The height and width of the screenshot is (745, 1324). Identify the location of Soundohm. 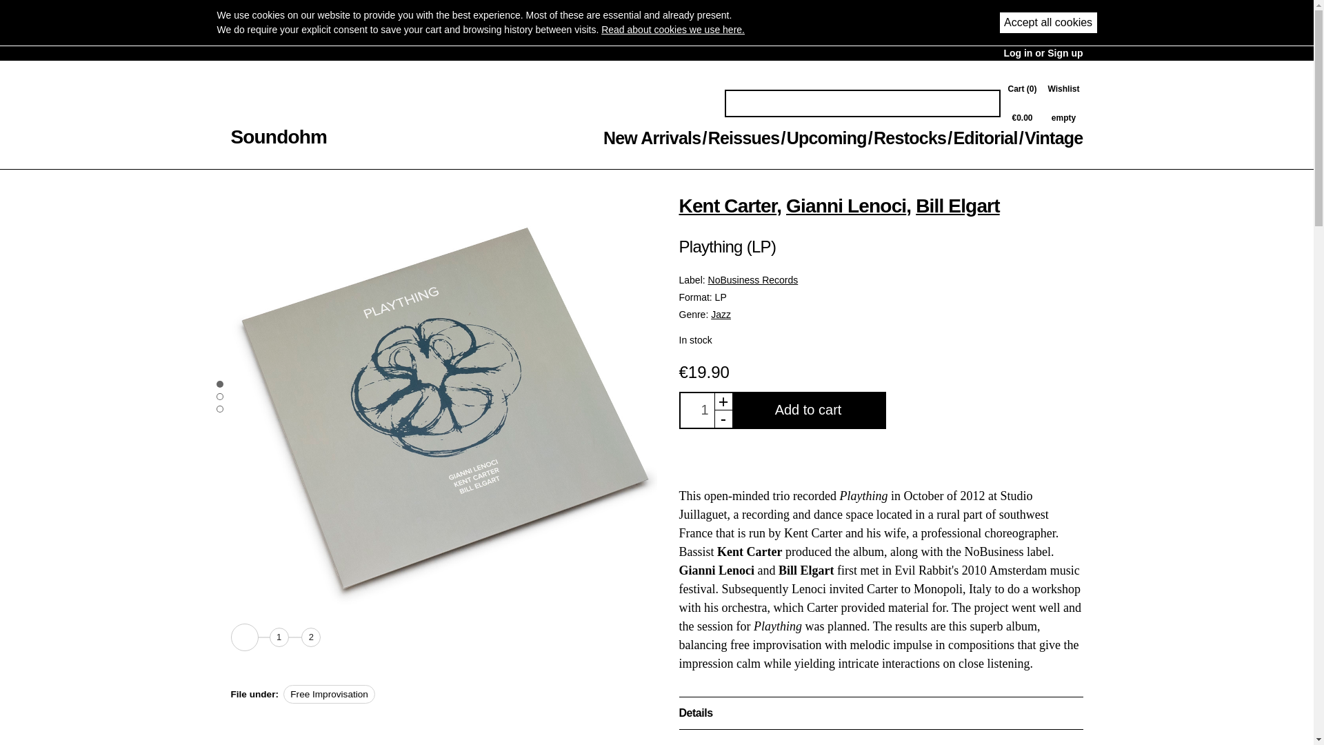
(278, 137).